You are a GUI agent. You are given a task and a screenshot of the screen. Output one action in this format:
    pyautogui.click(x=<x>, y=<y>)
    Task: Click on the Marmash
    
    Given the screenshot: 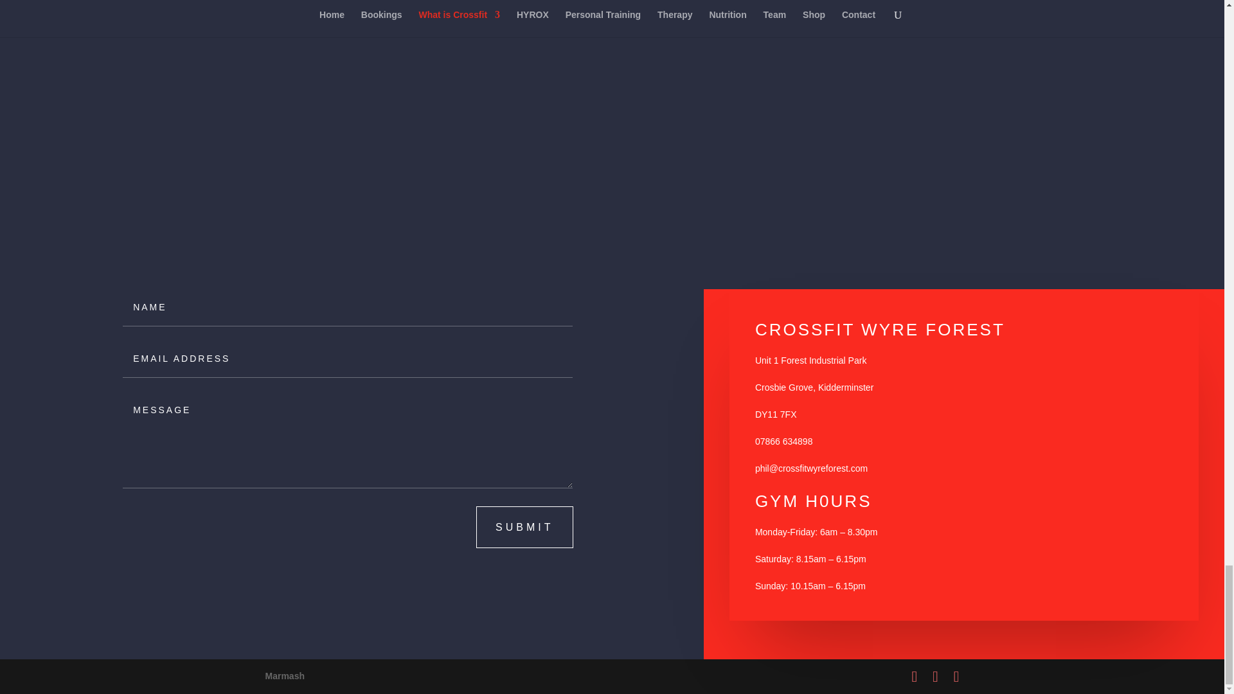 What is the action you would take?
    pyautogui.click(x=284, y=676)
    